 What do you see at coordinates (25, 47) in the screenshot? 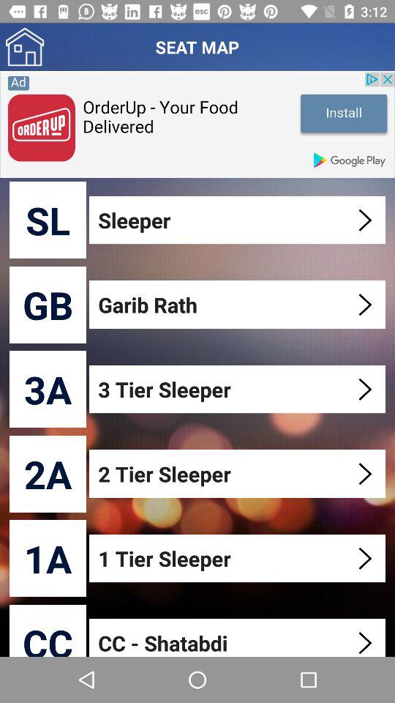
I see `go to home` at bounding box center [25, 47].